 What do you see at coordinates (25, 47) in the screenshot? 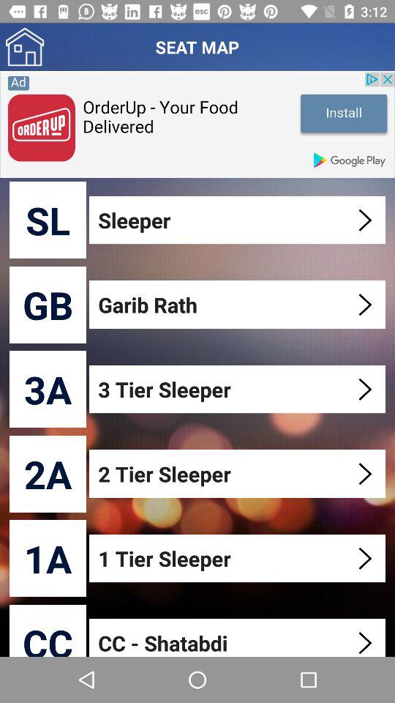
I see `go to home` at bounding box center [25, 47].